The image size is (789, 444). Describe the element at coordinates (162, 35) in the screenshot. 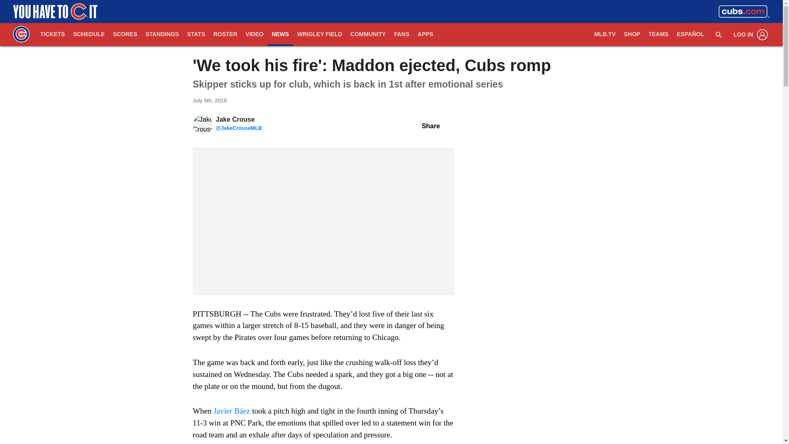

I see `STANDINGS` at that location.